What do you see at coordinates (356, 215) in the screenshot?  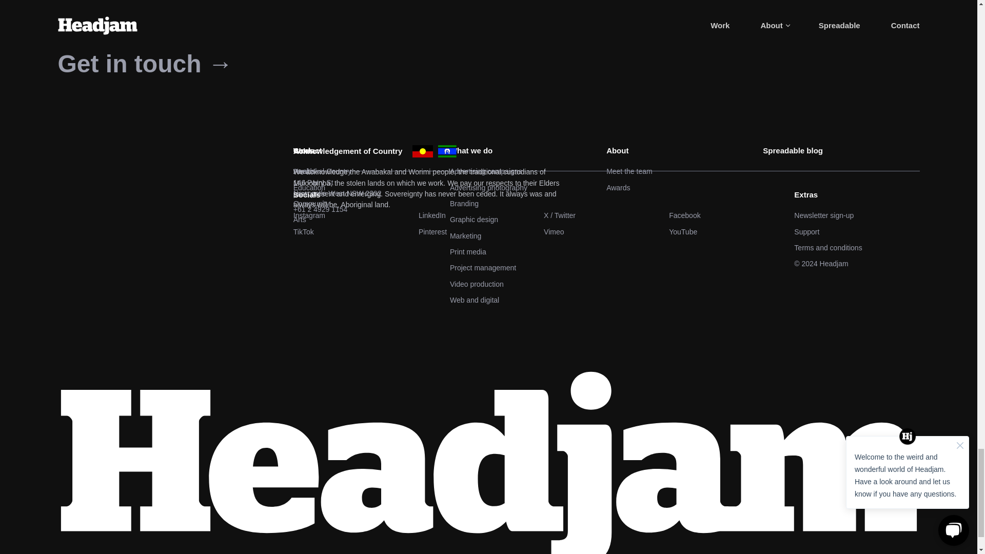 I see `Instagram` at bounding box center [356, 215].